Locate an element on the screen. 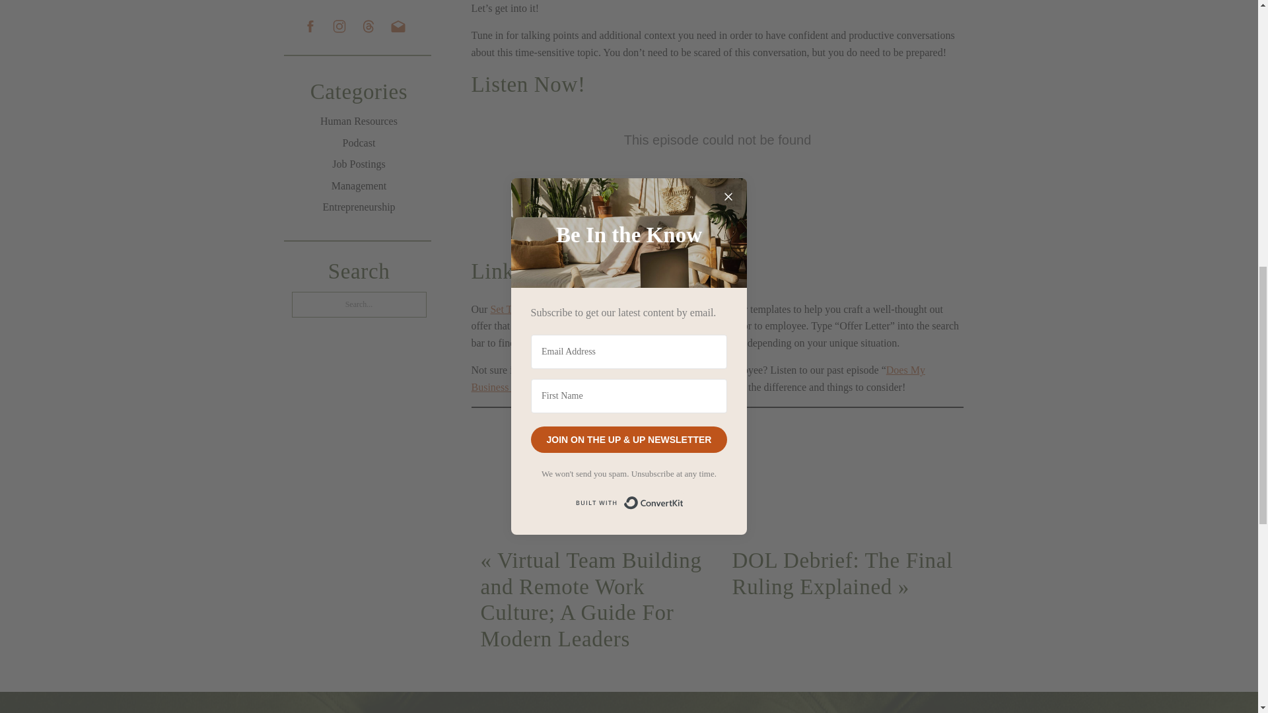  Set To Scale Template Shop is located at coordinates (549, 309).